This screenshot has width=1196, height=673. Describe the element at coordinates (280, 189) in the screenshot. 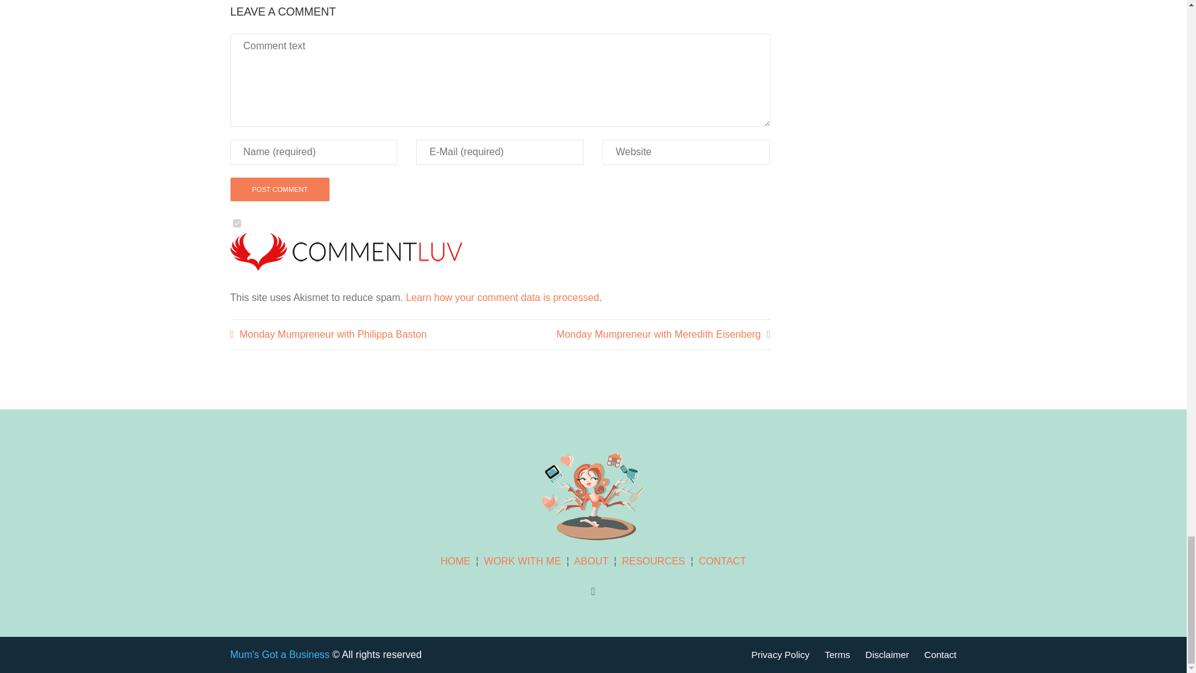

I see `Post comment` at that location.